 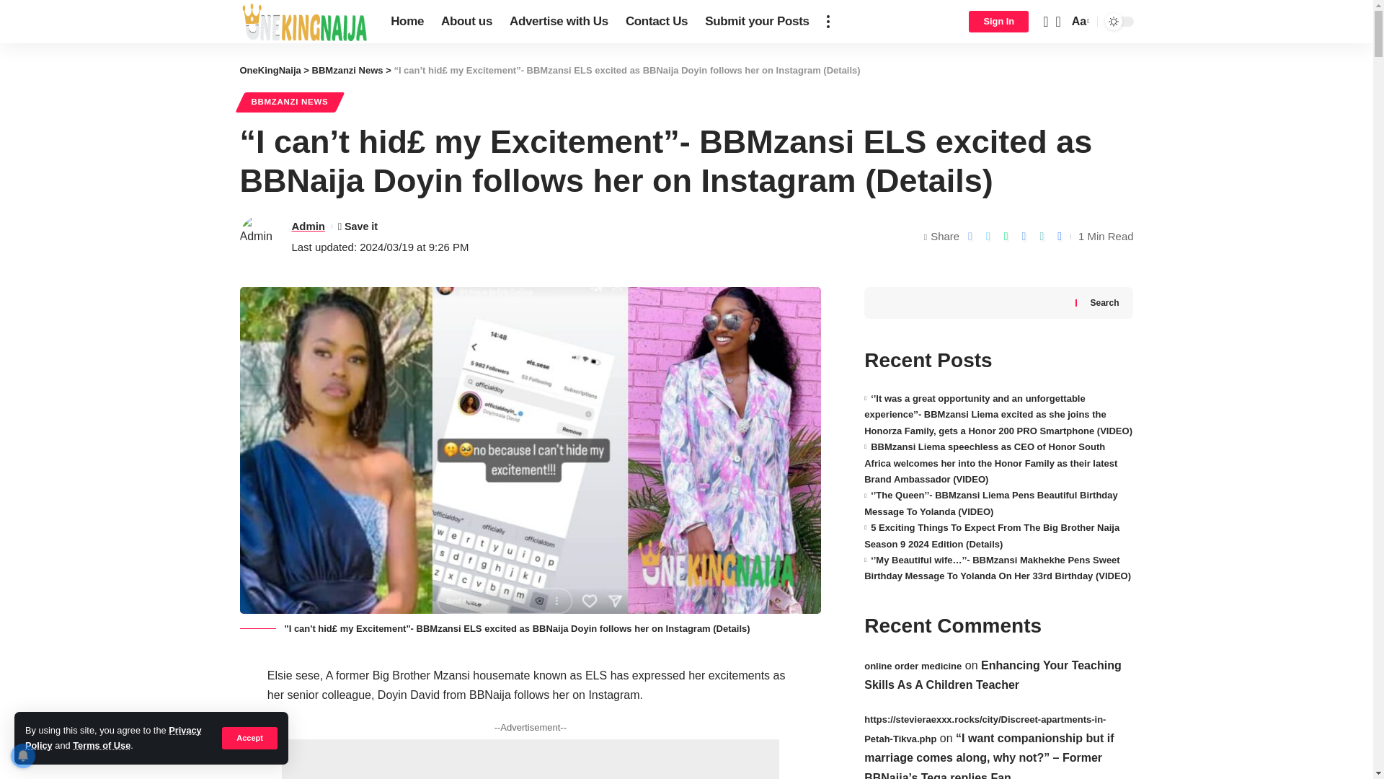 What do you see at coordinates (101, 746) in the screenshot?
I see `Terms of Use` at bounding box center [101, 746].